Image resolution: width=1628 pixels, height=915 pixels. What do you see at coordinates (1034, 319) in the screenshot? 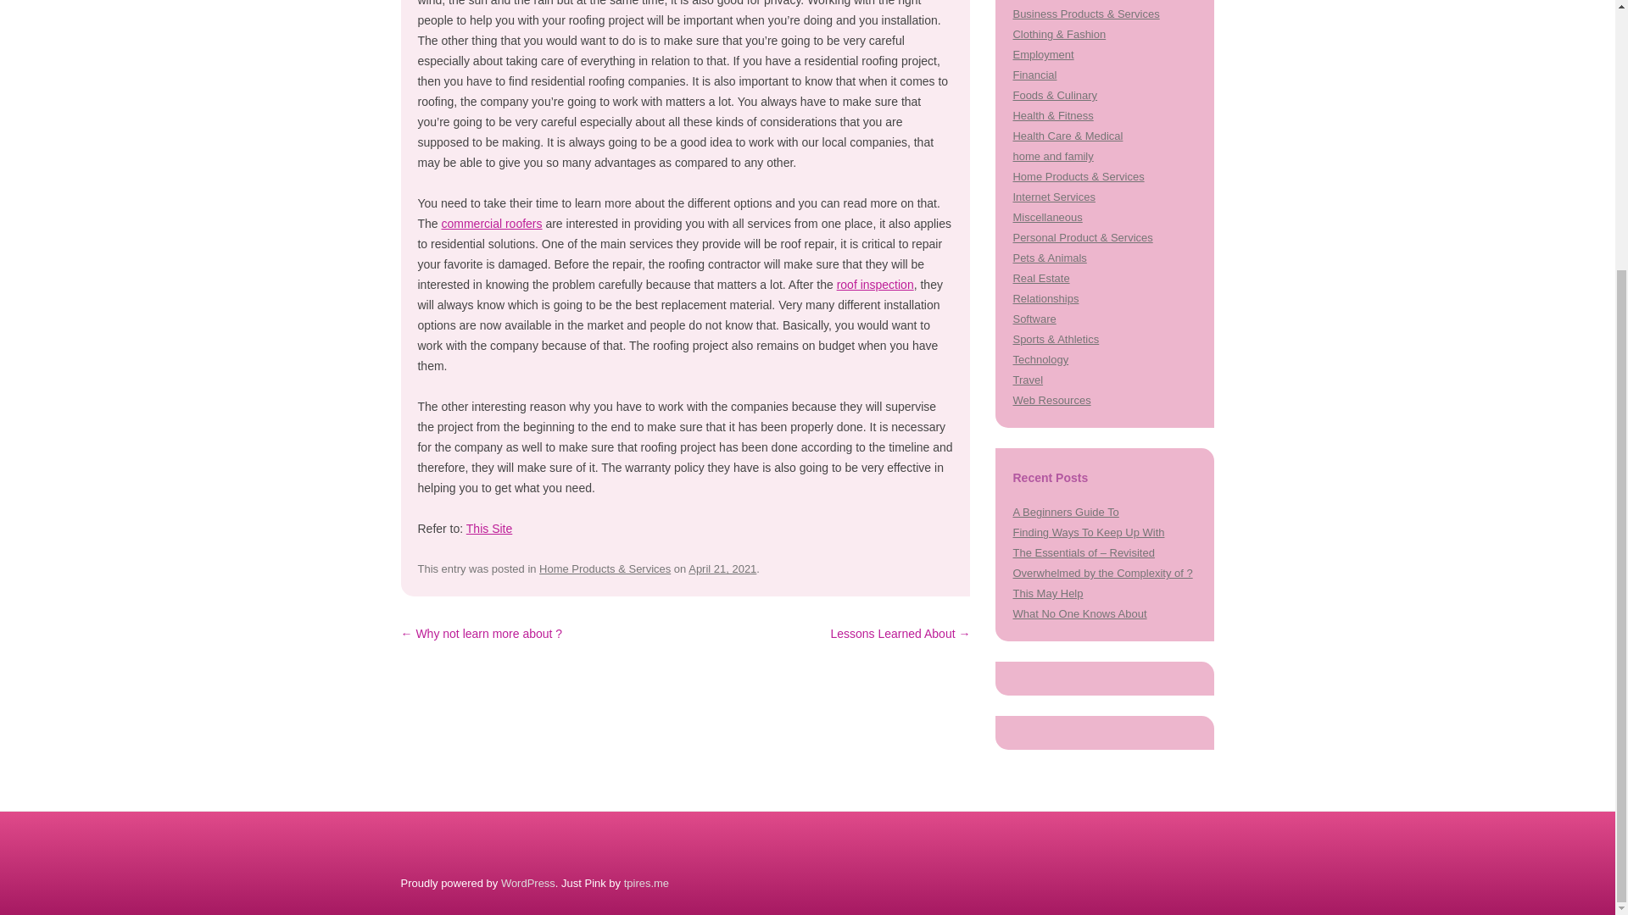
I see `Software` at bounding box center [1034, 319].